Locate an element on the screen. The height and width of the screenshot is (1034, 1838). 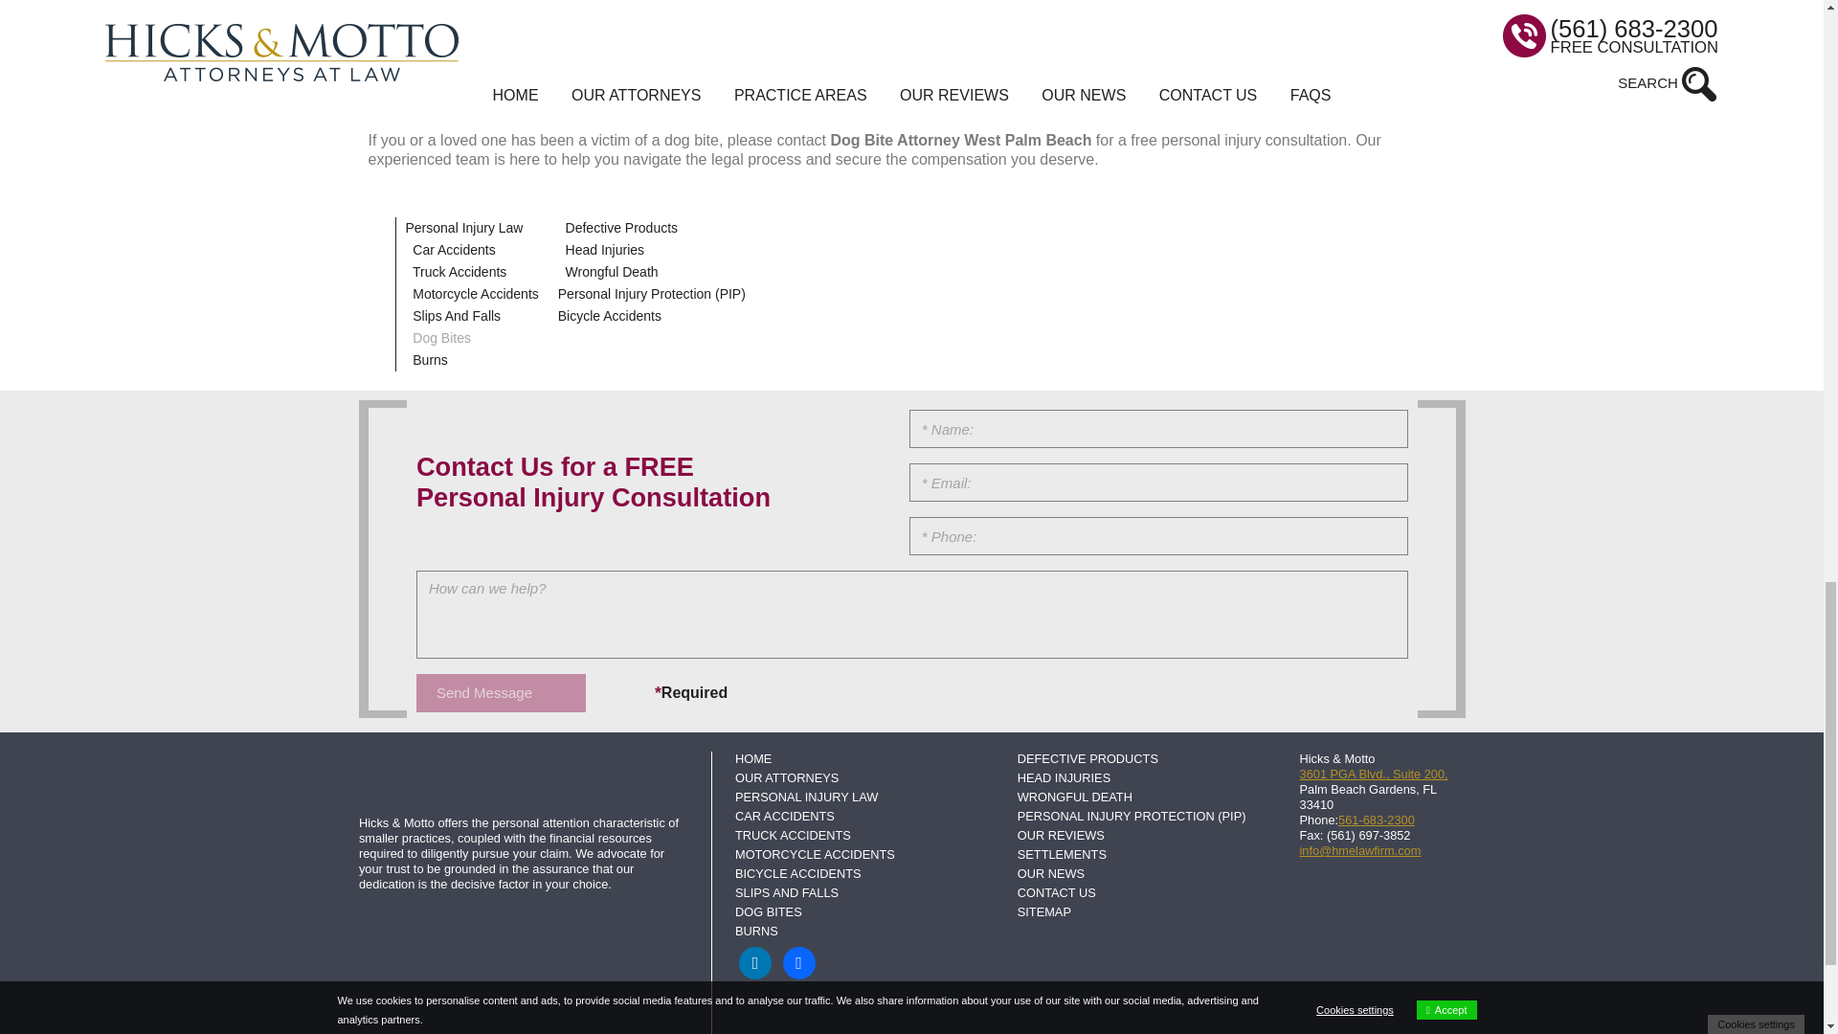
Head Injuries is located at coordinates (605, 249).